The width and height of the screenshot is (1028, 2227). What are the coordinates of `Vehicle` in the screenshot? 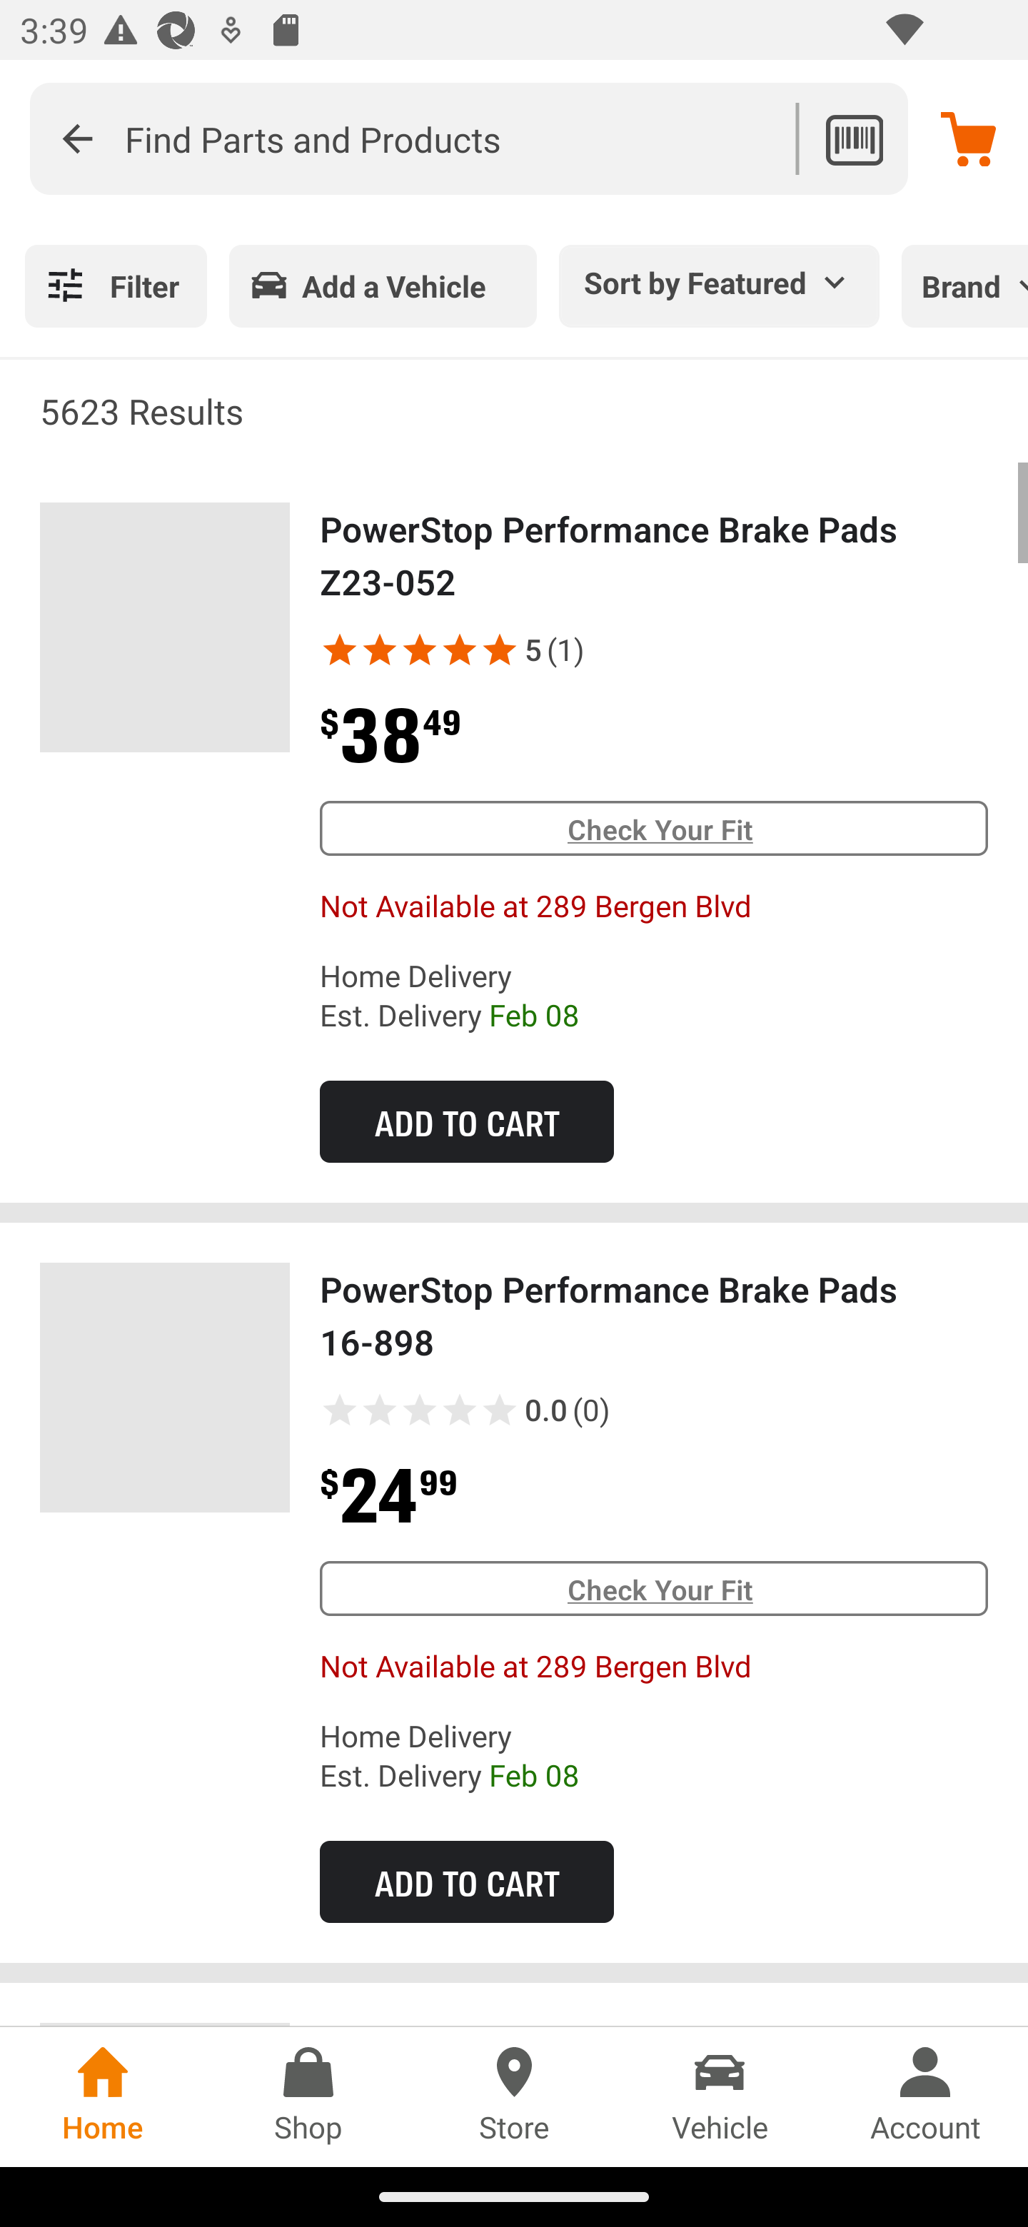 It's located at (720, 2096).